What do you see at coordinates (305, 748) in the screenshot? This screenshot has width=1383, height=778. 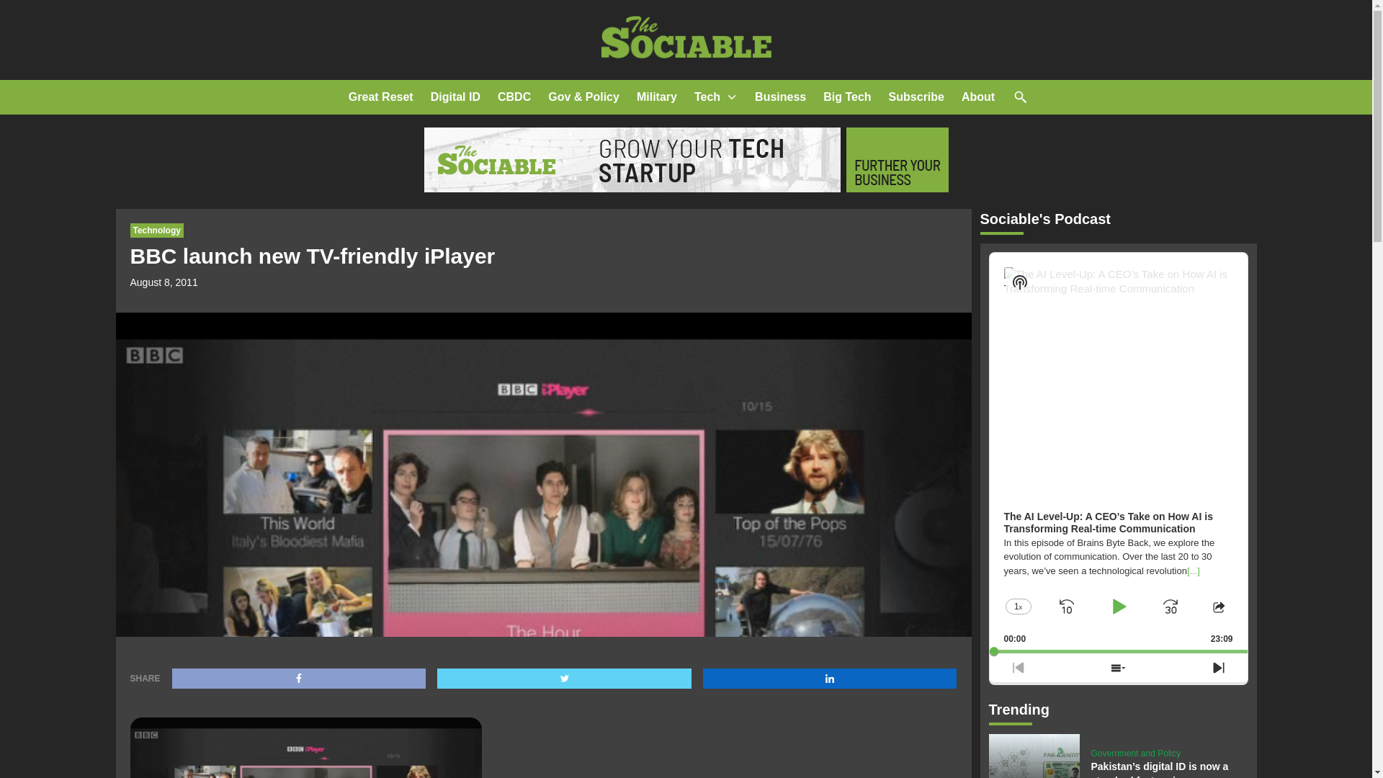 I see `The new BBC iPlayer for TV` at bounding box center [305, 748].